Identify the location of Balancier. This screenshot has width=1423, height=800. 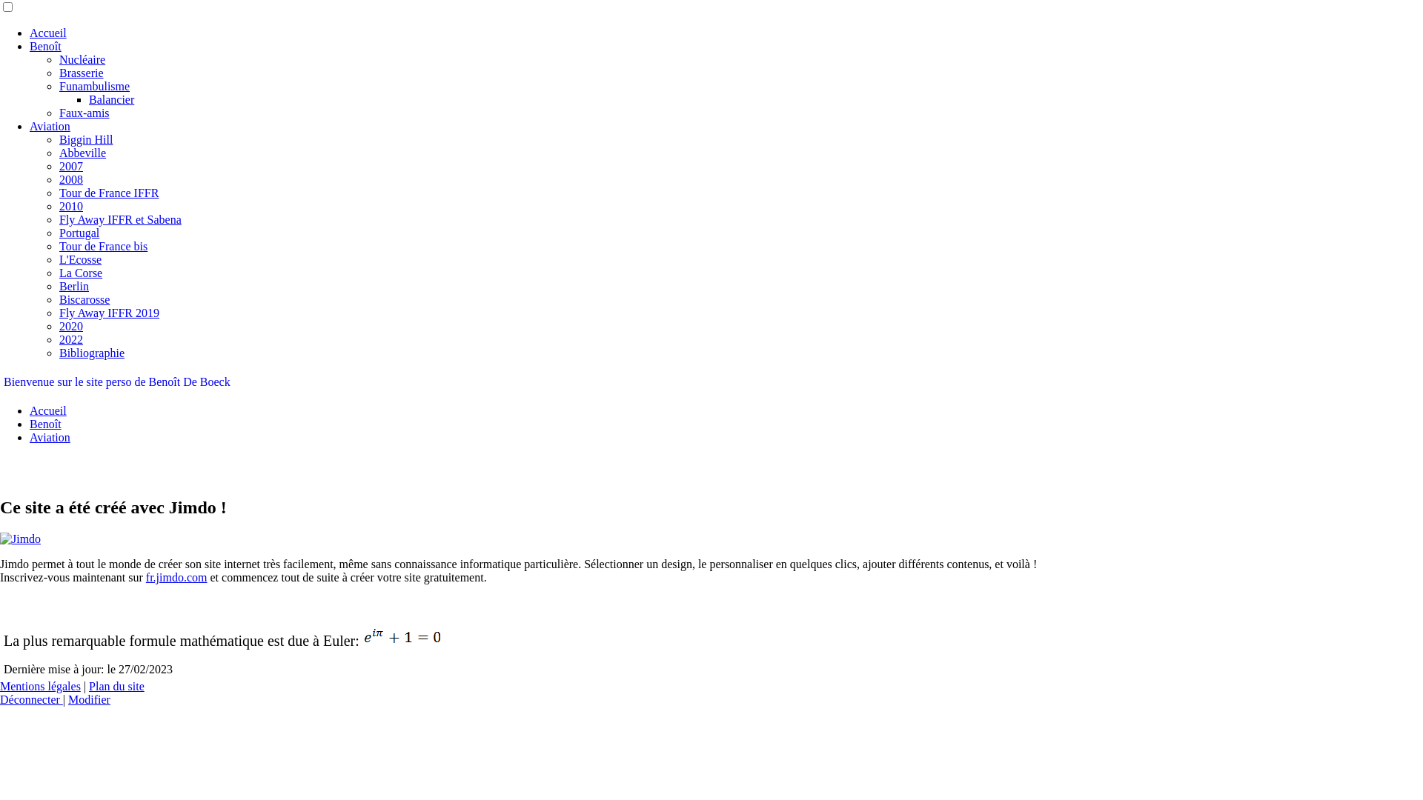
(111, 99).